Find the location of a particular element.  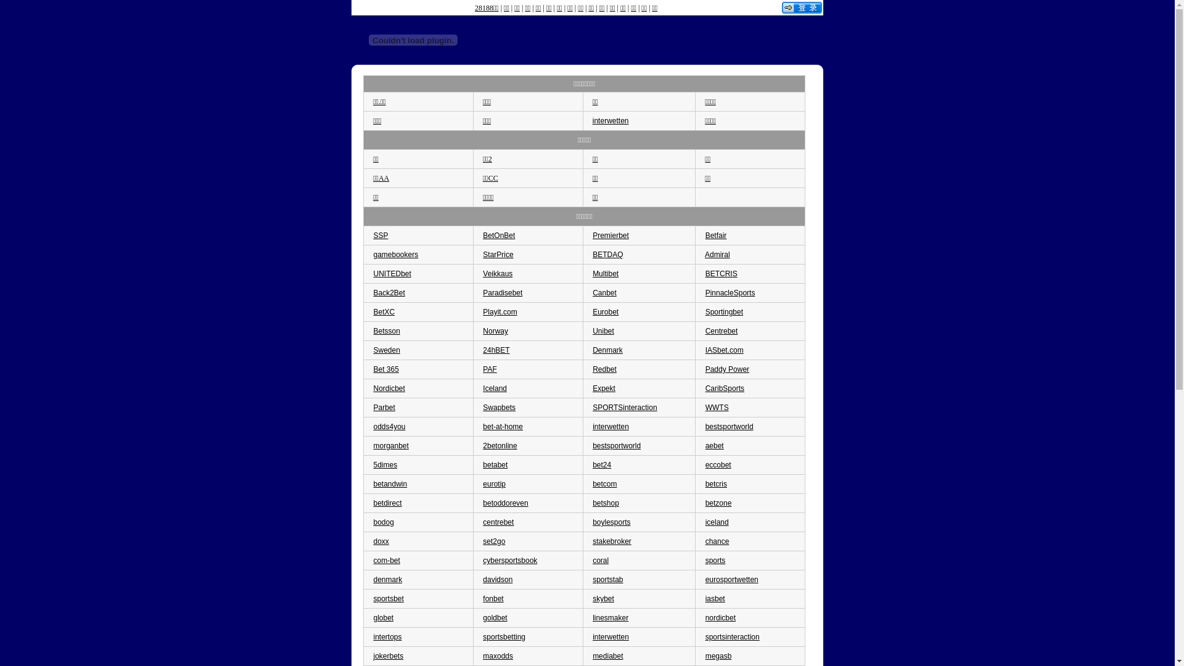

sportstab is located at coordinates (607, 580).